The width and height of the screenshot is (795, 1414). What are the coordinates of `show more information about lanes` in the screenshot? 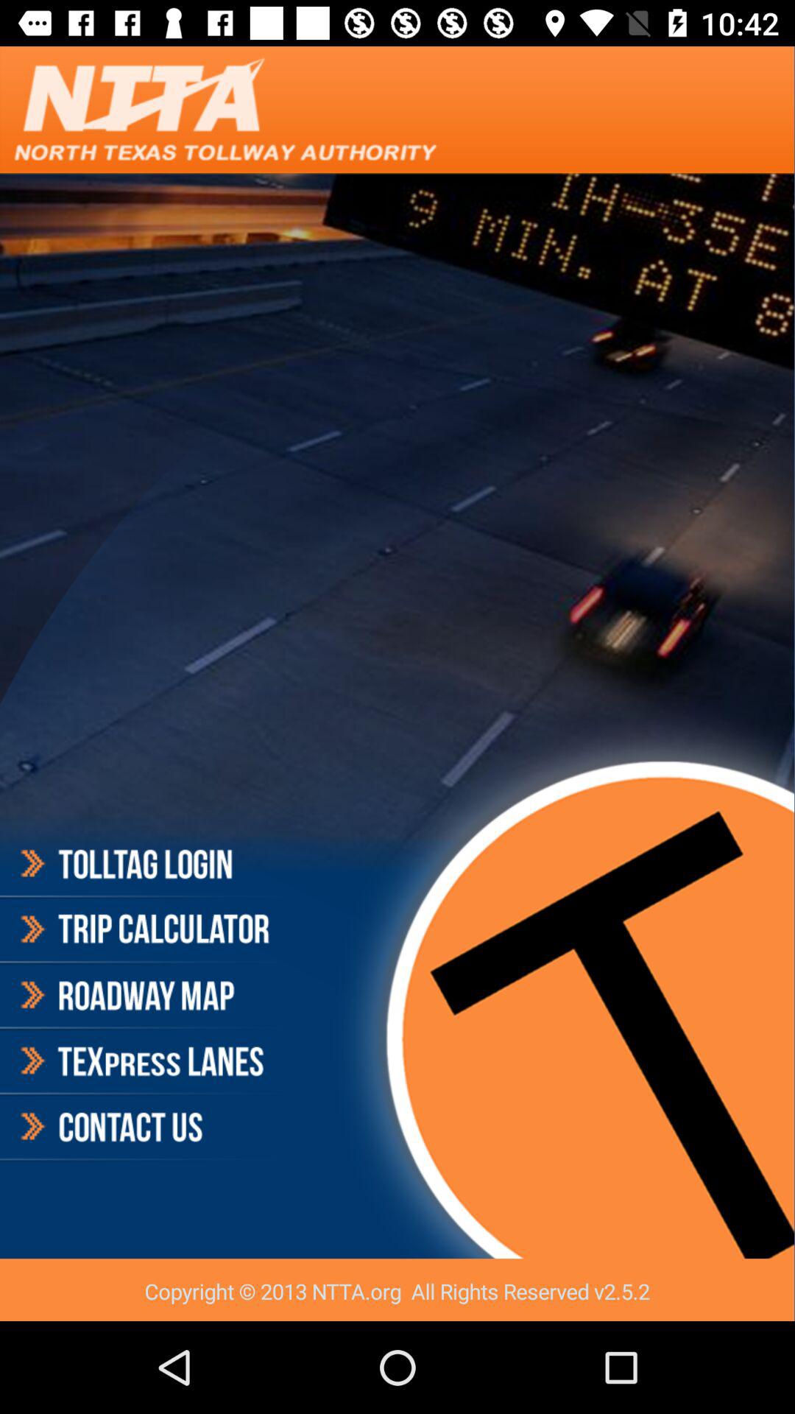 It's located at (143, 1061).